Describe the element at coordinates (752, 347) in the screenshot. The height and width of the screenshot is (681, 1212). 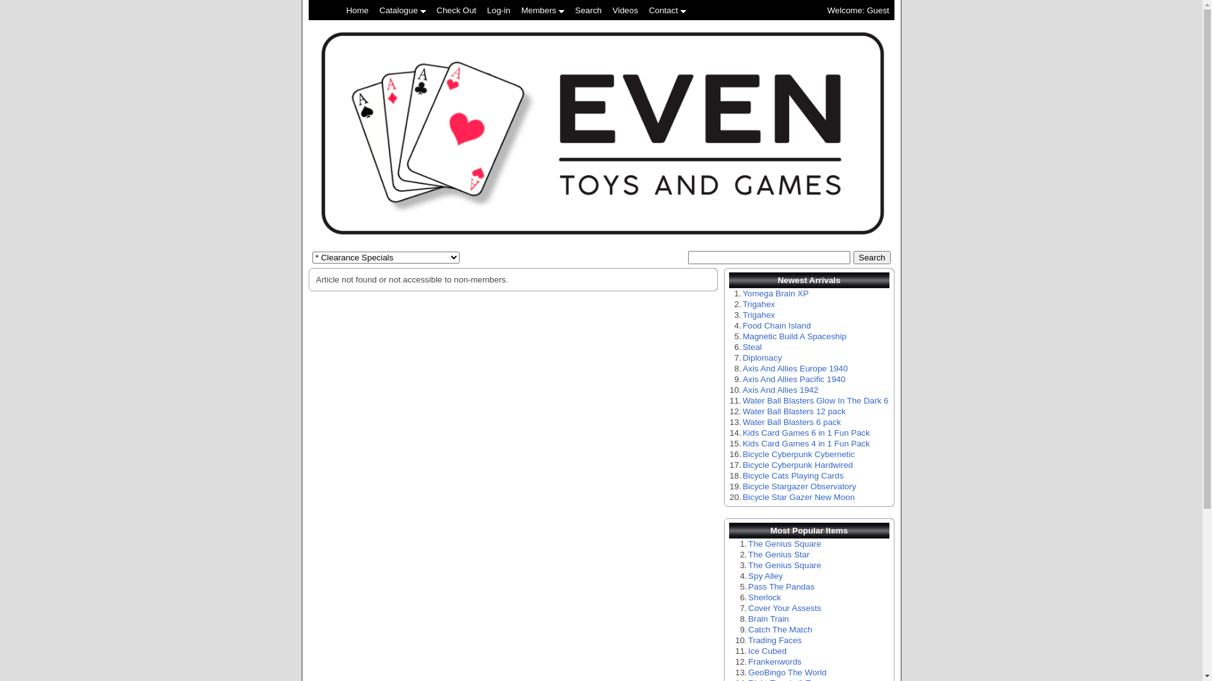
I see `Steal` at that location.